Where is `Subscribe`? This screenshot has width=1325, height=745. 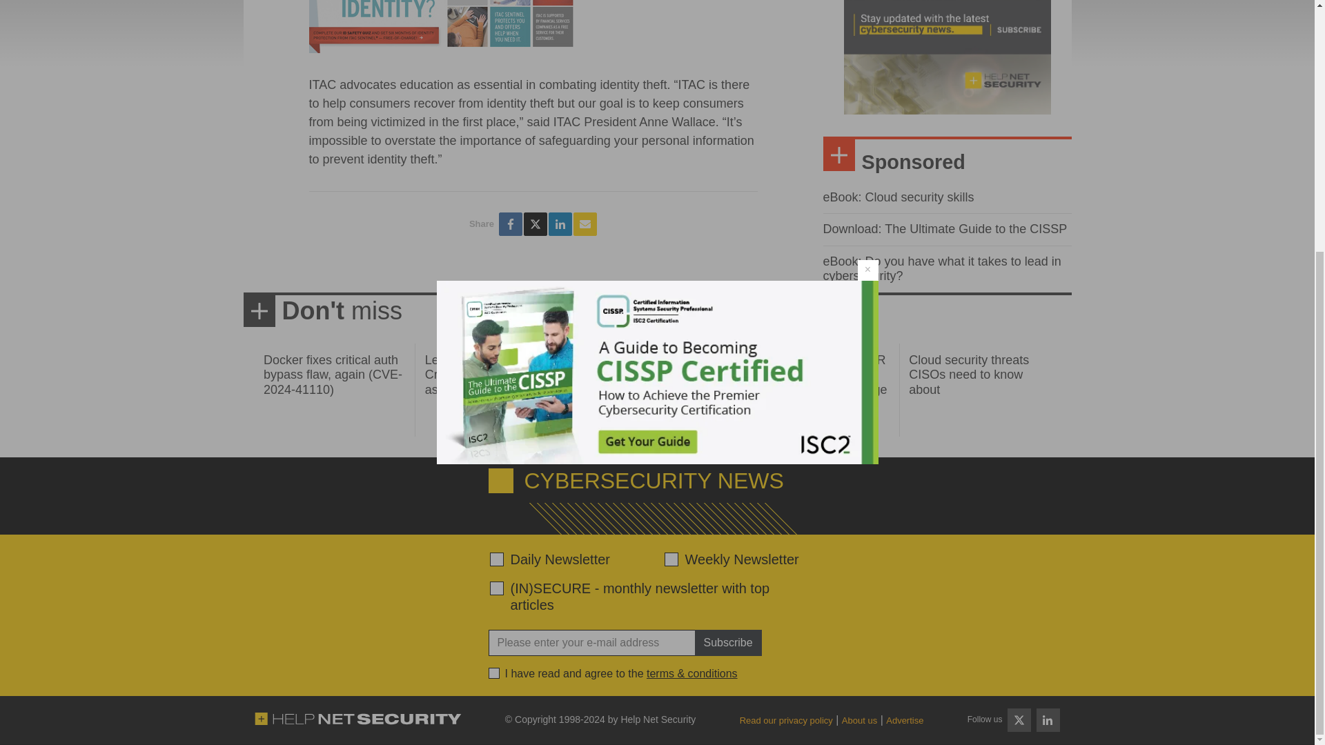
Subscribe is located at coordinates (727, 643).